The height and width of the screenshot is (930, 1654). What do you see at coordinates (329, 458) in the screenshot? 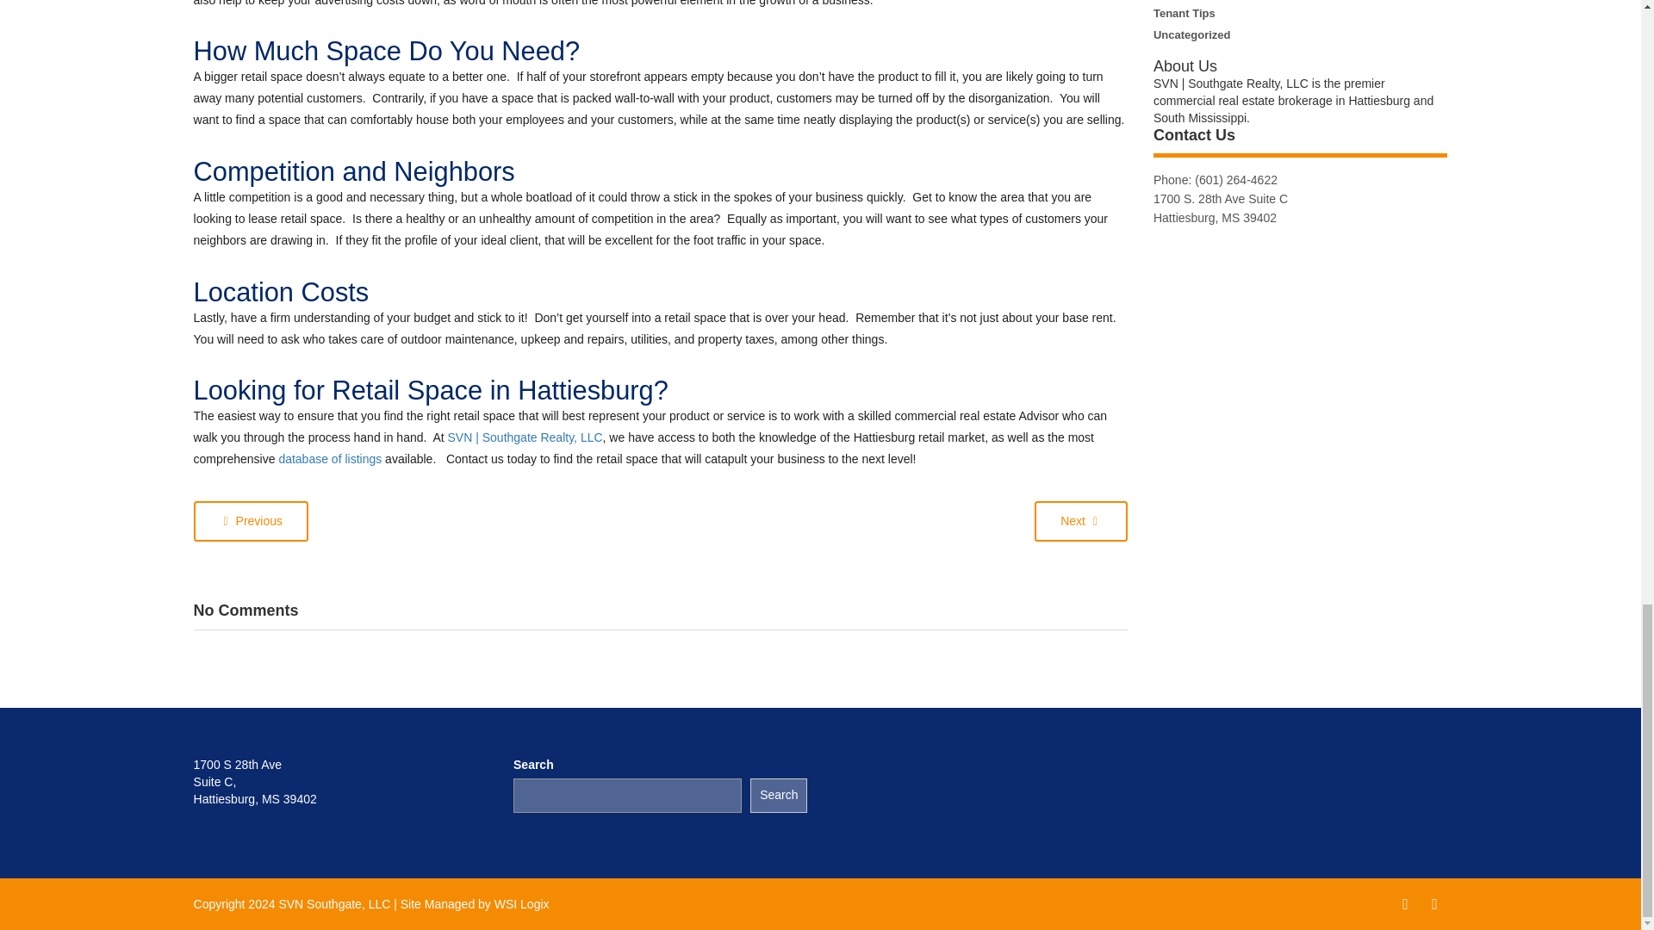
I see `database of listings` at bounding box center [329, 458].